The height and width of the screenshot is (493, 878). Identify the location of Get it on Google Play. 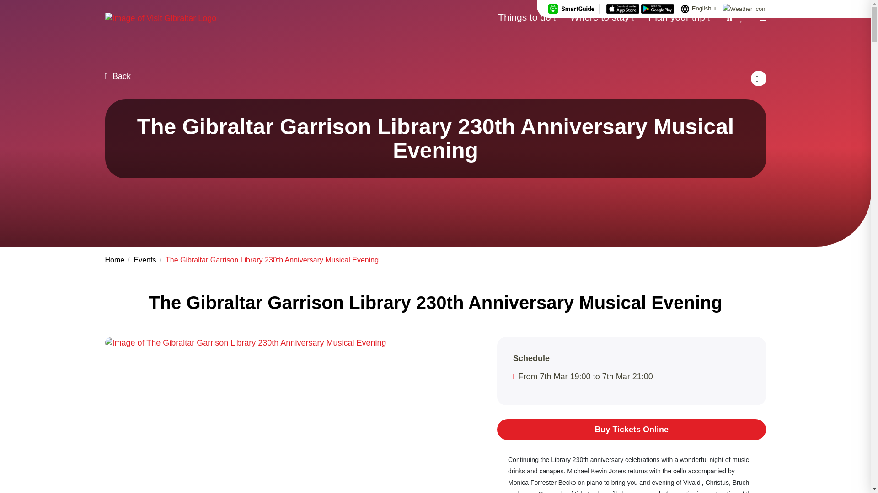
(658, 8).